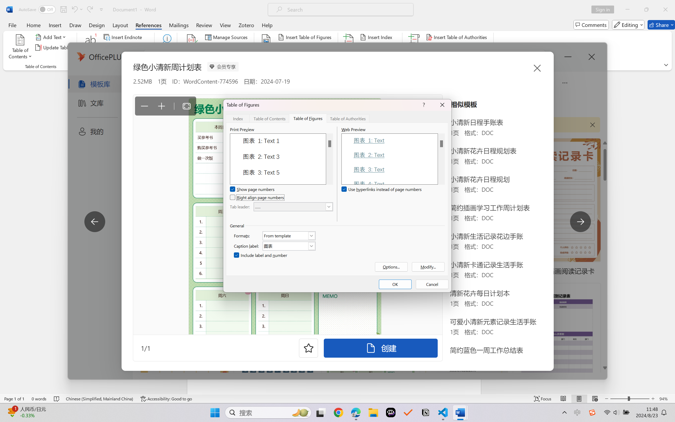 This screenshot has width=675, height=422. Describe the element at coordinates (52, 37) in the screenshot. I see `Add Text` at that location.